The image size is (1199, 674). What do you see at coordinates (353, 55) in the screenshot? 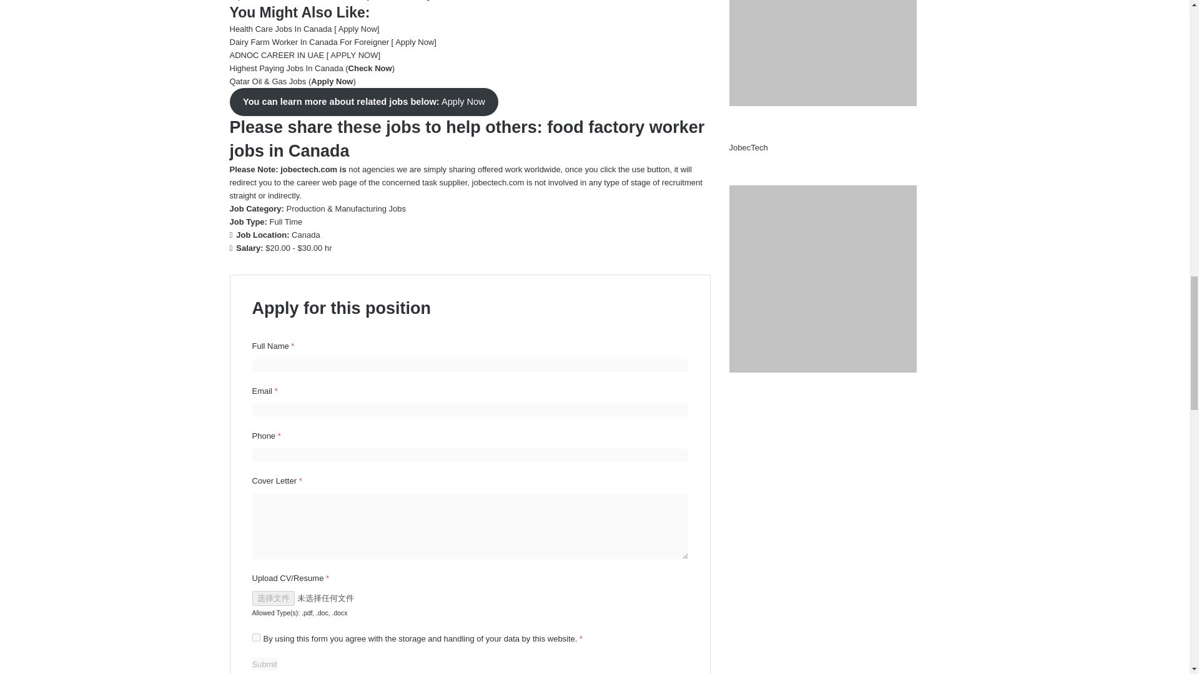
I see `APPLY NOW` at bounding box center [353, 55].